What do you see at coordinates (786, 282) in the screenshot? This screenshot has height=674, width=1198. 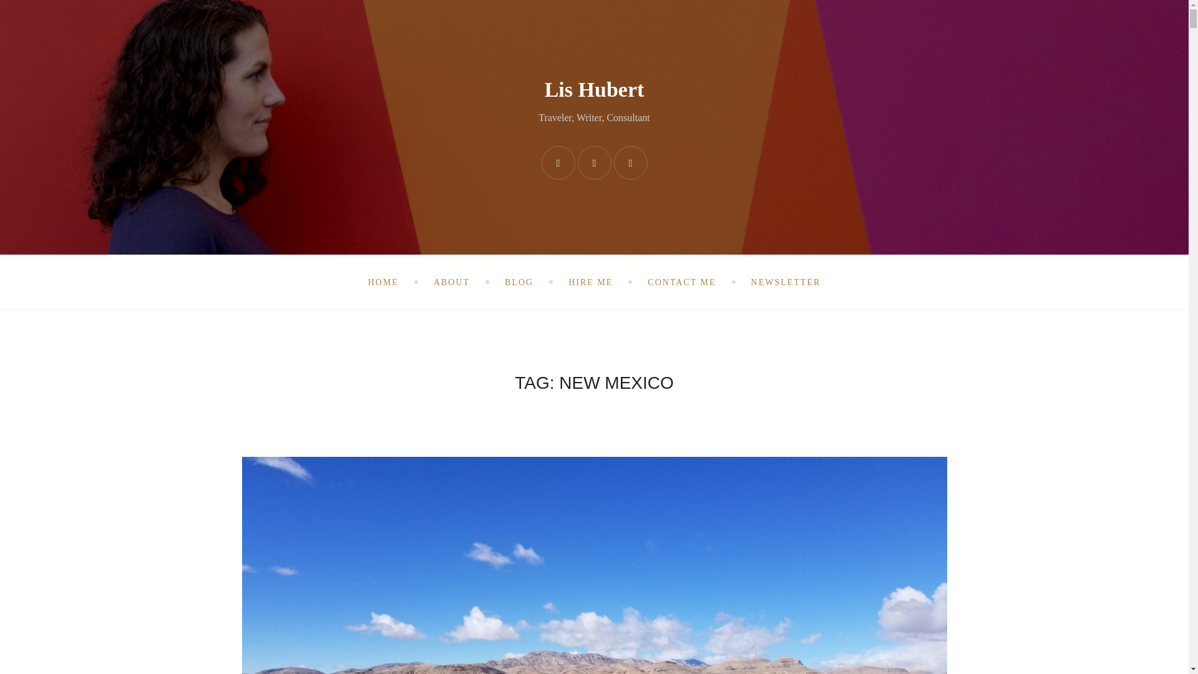 I see `NEWSLETTER` at bounding box center [786, 282].